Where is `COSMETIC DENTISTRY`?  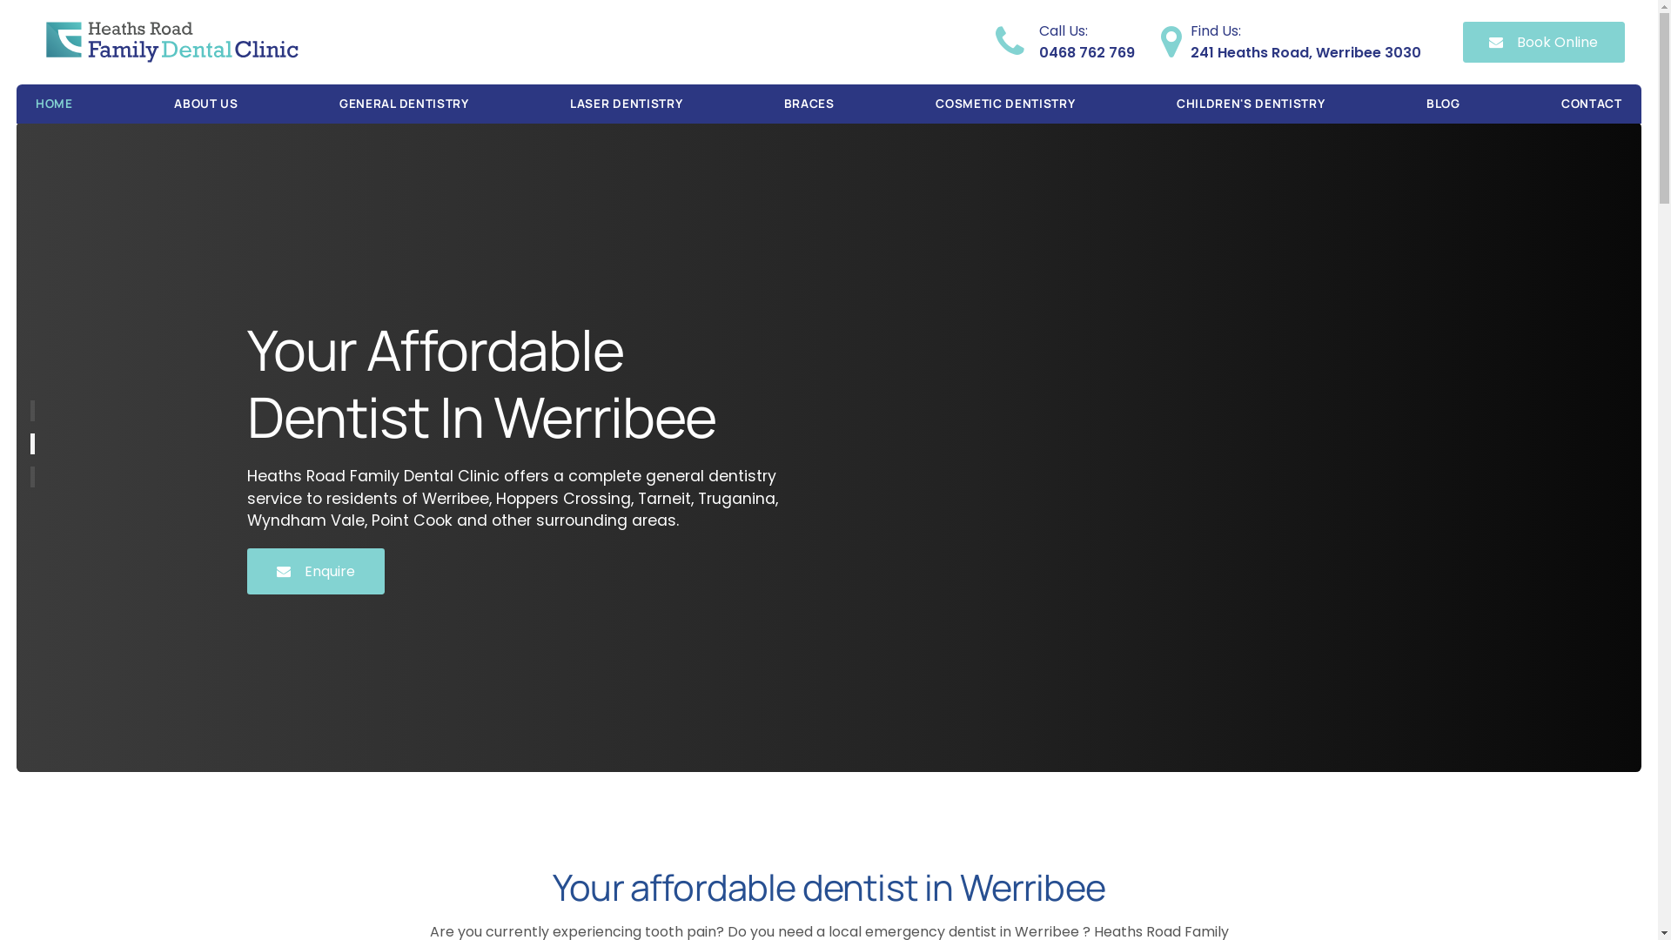
COSMETIC DENTISTRY is located at coordinates (1005, 104).